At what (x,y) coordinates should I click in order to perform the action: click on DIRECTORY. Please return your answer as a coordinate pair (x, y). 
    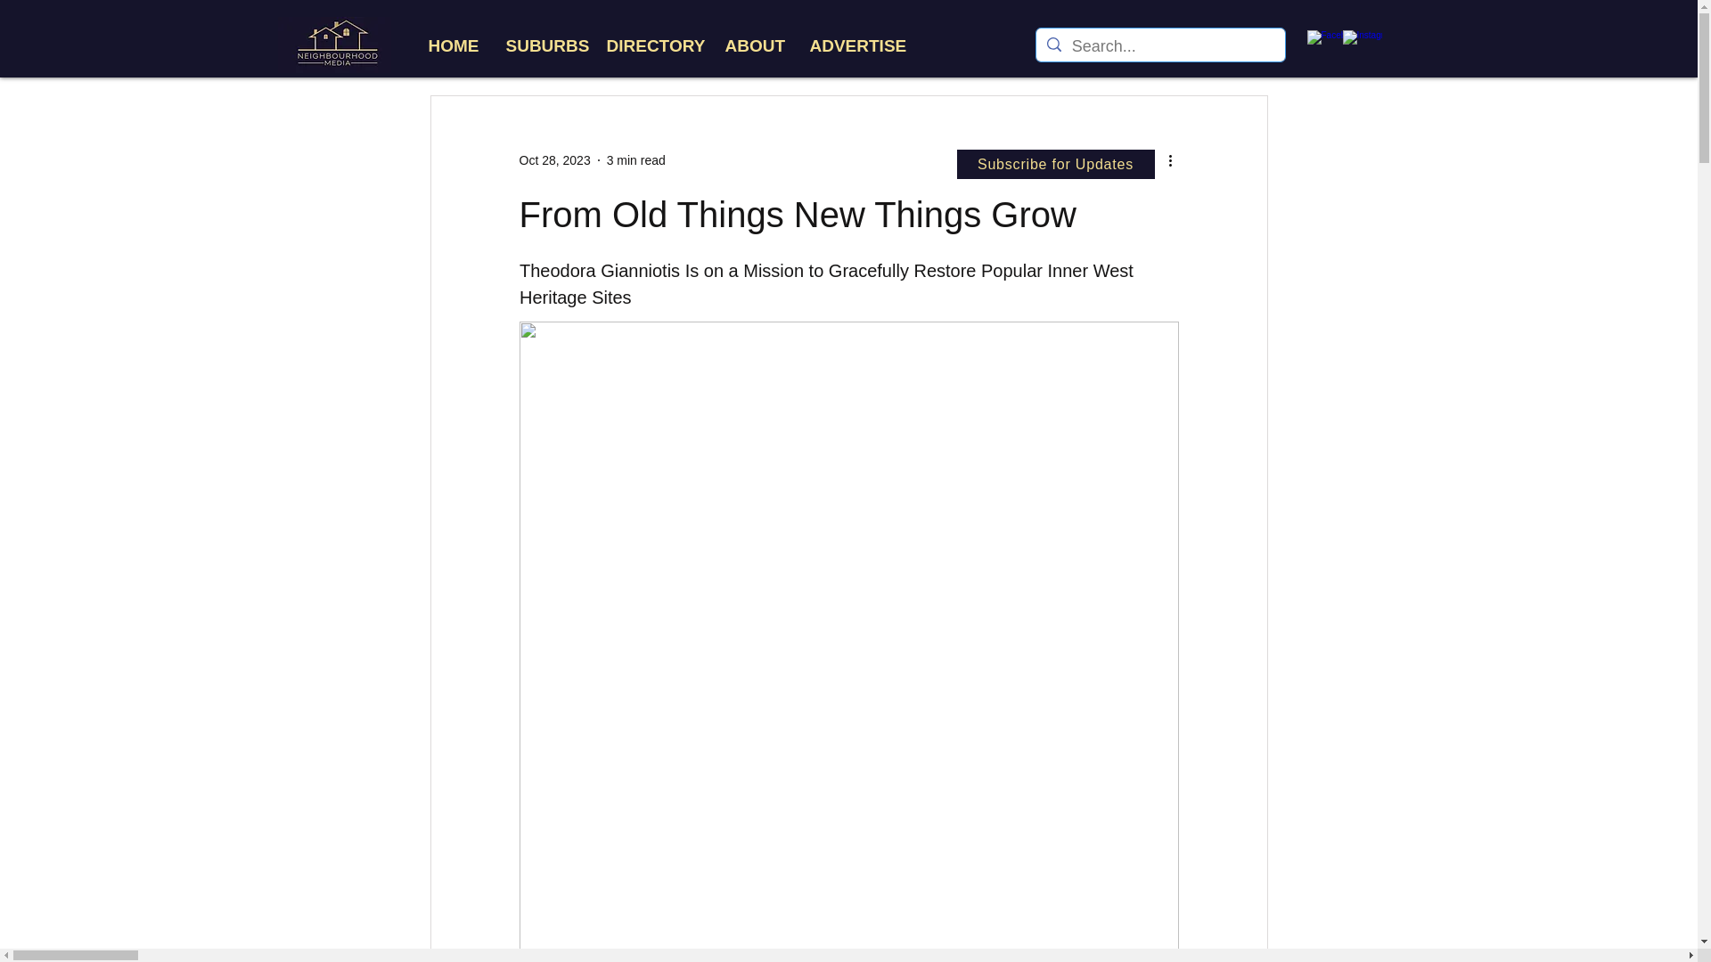
    Looking at the image, I should click on (652, 45).